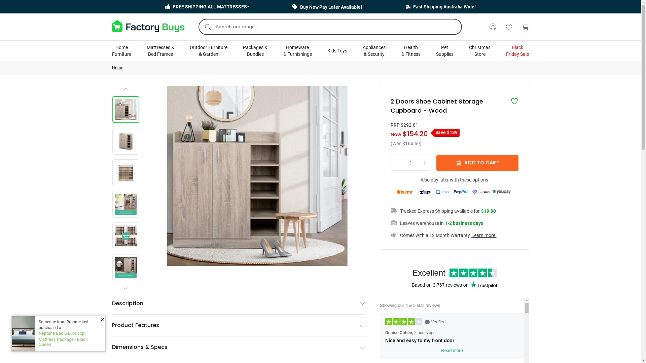  Describe the element at coordinates (209, 51) in the screenshot. I see `Outdoor Furniture
& Garden` at that location.